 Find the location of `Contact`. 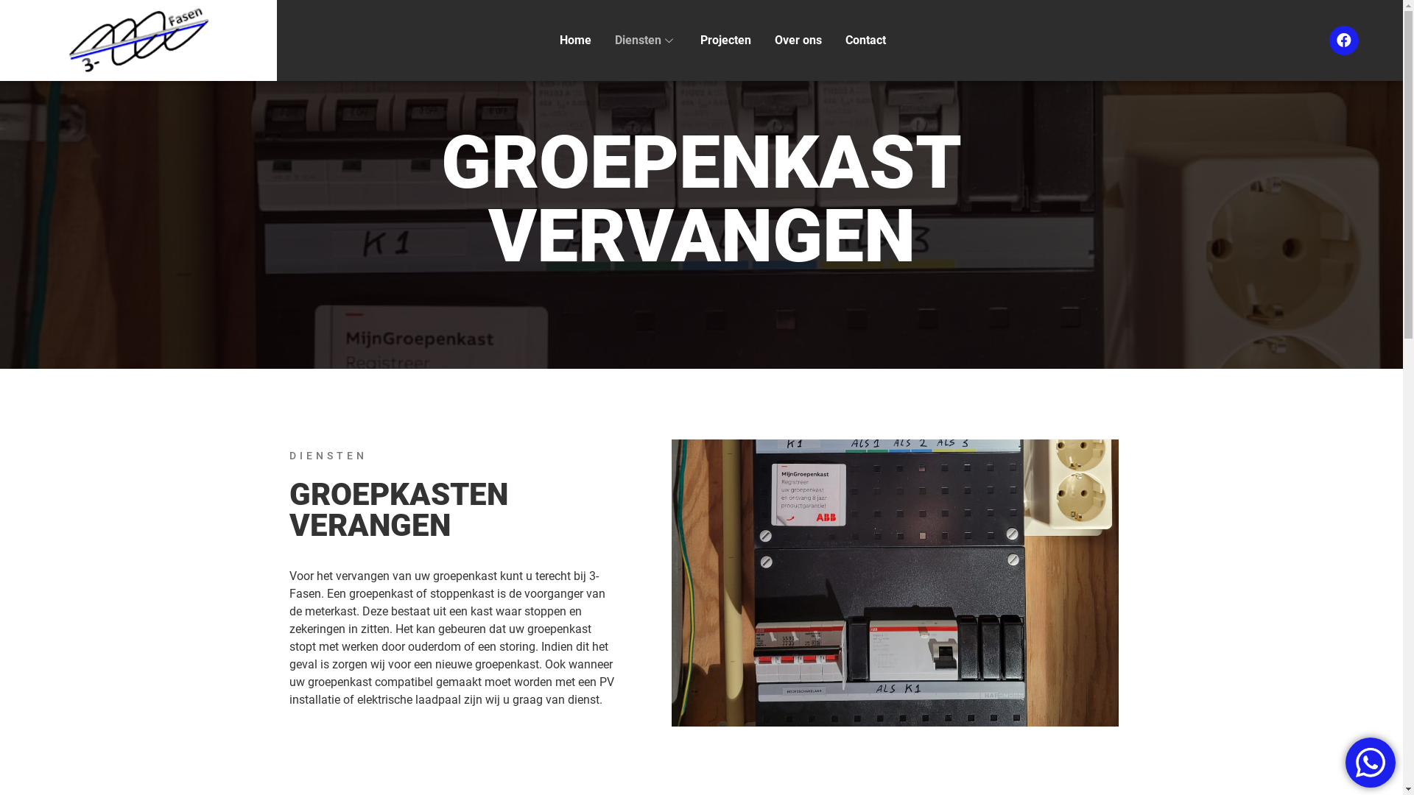

Contact is located at coordinates (866, 40).